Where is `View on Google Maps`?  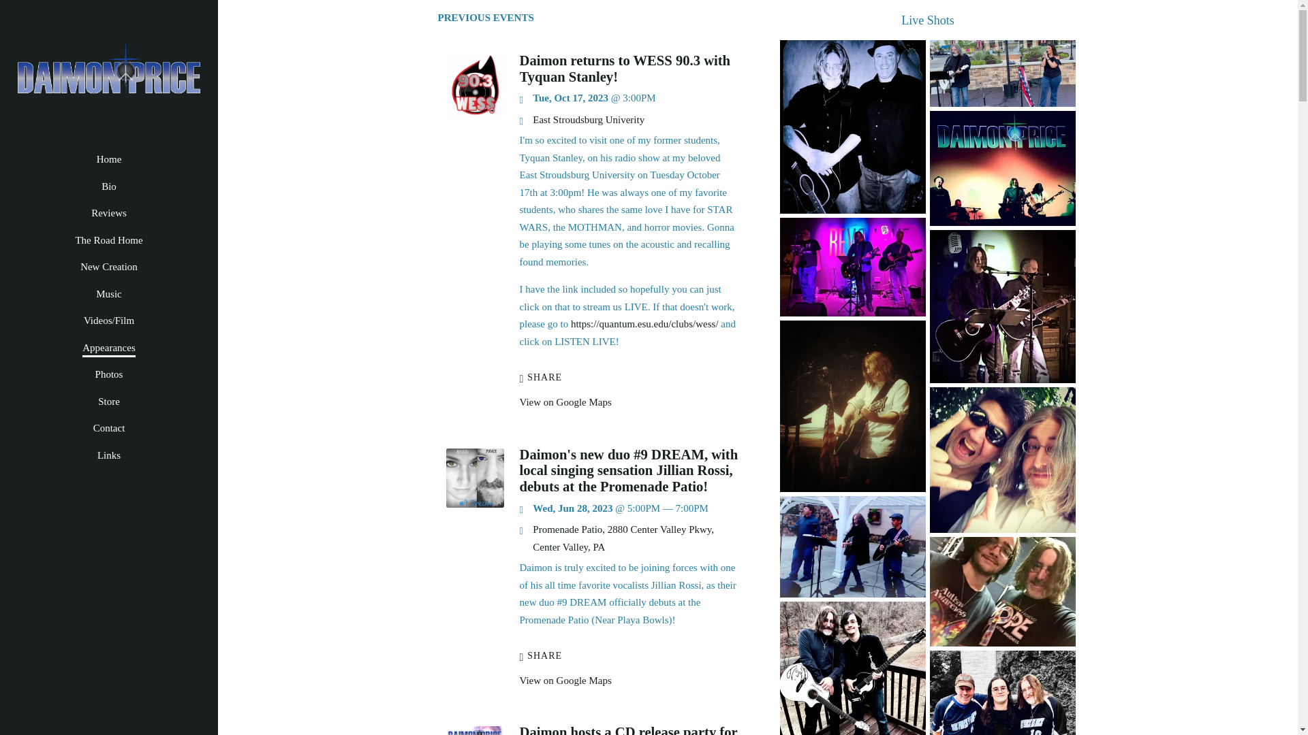 View on Google Maps is located at coordinates (565, 402).